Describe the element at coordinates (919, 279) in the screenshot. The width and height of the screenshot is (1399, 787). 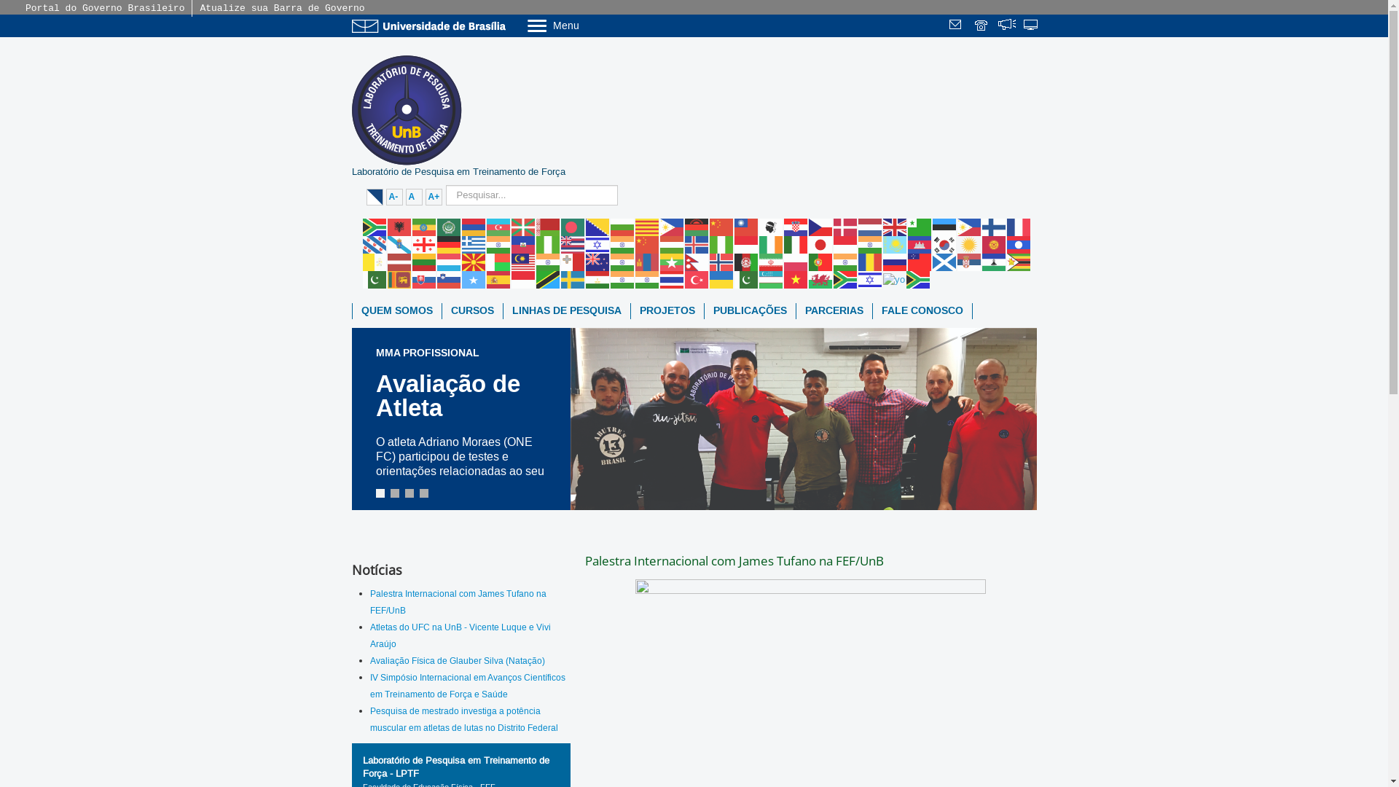
I see `Zulu` at that location.